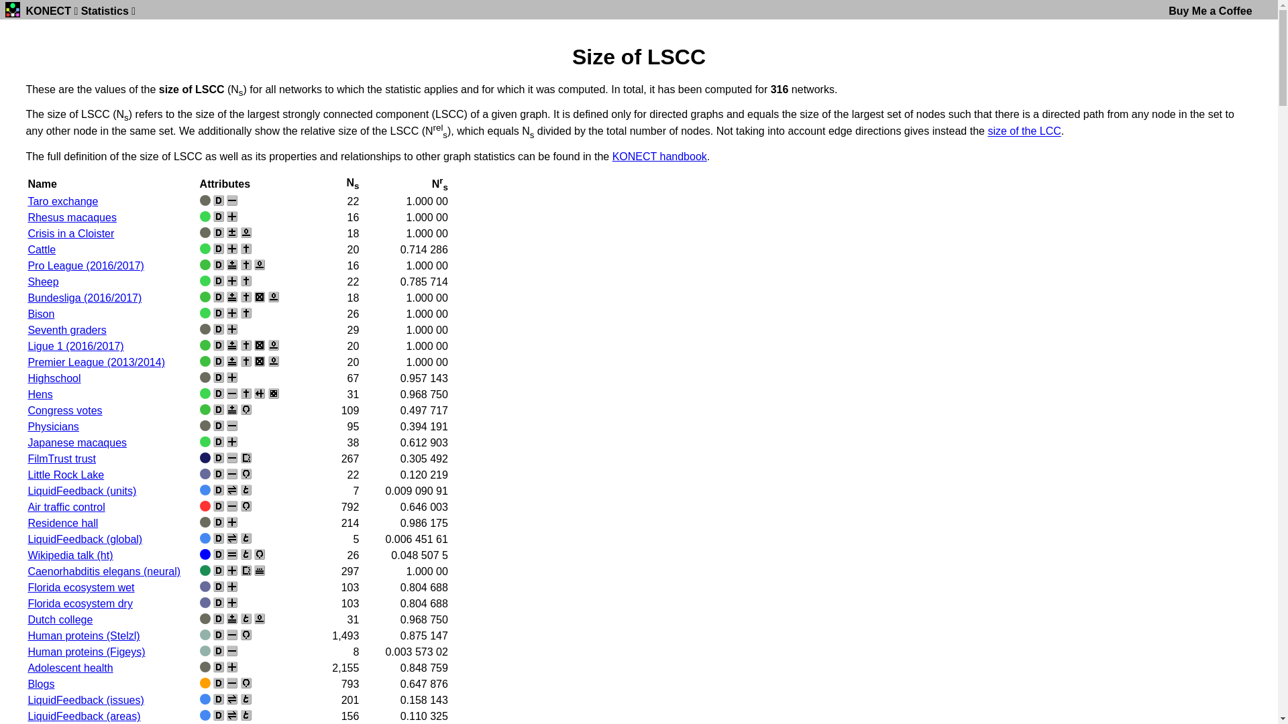 The height and width of the screenshot is (724, 1288). What do you see at coordinates (232, 200) in the screenshot?
I see `Unweighted, no multiple edges` at bounding box center [232, 200].